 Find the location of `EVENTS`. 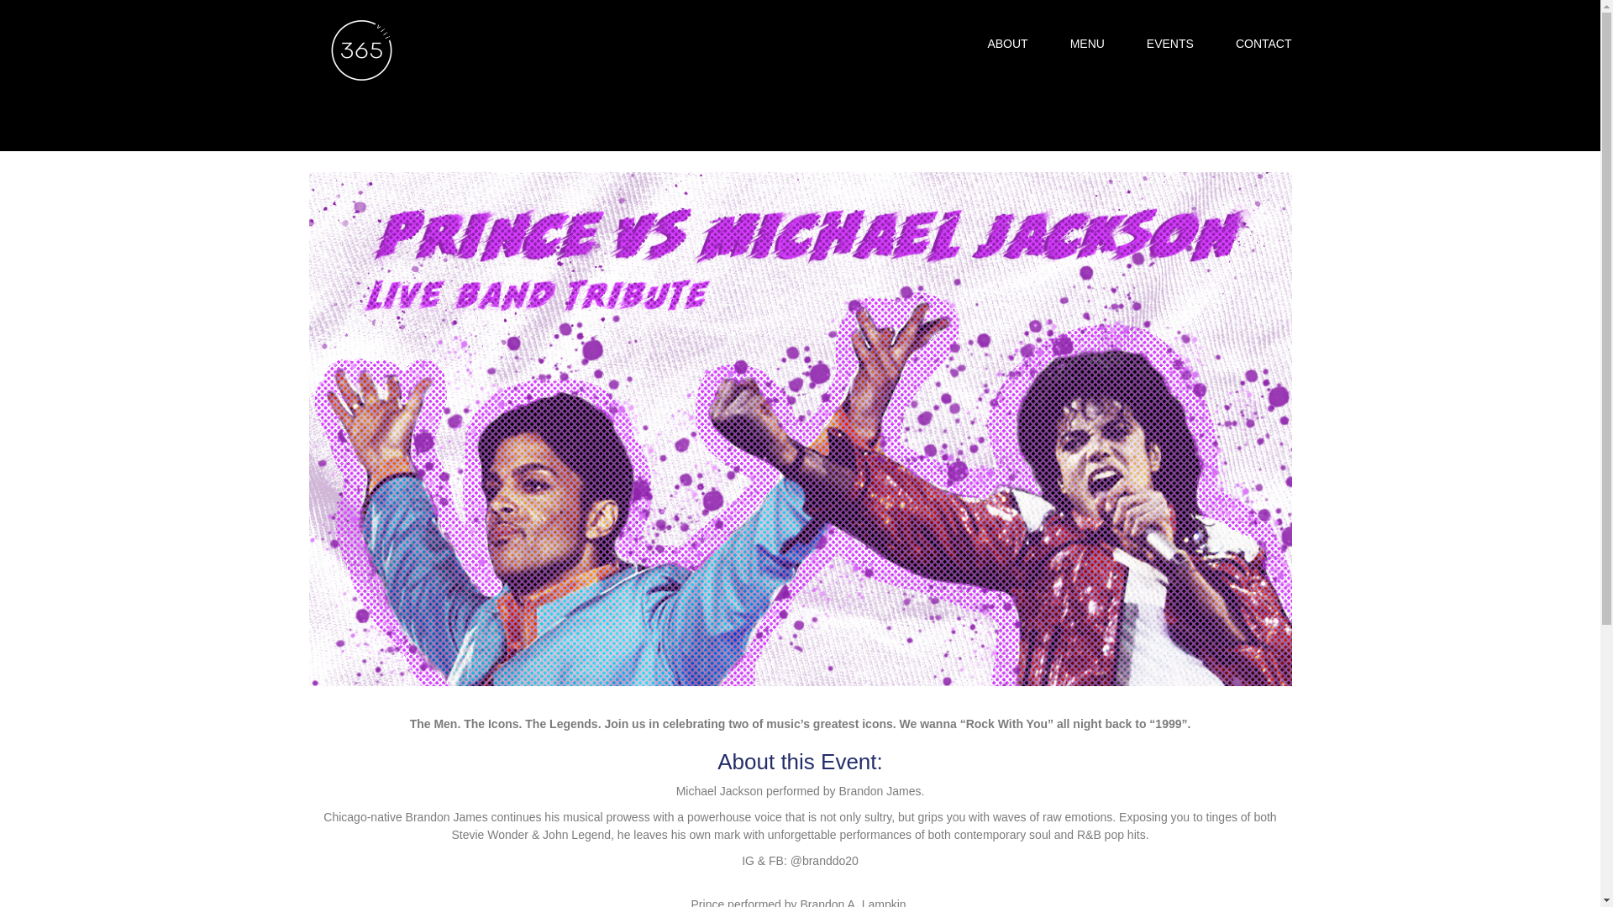

EVENTS is located at coordinates (1170, 44).